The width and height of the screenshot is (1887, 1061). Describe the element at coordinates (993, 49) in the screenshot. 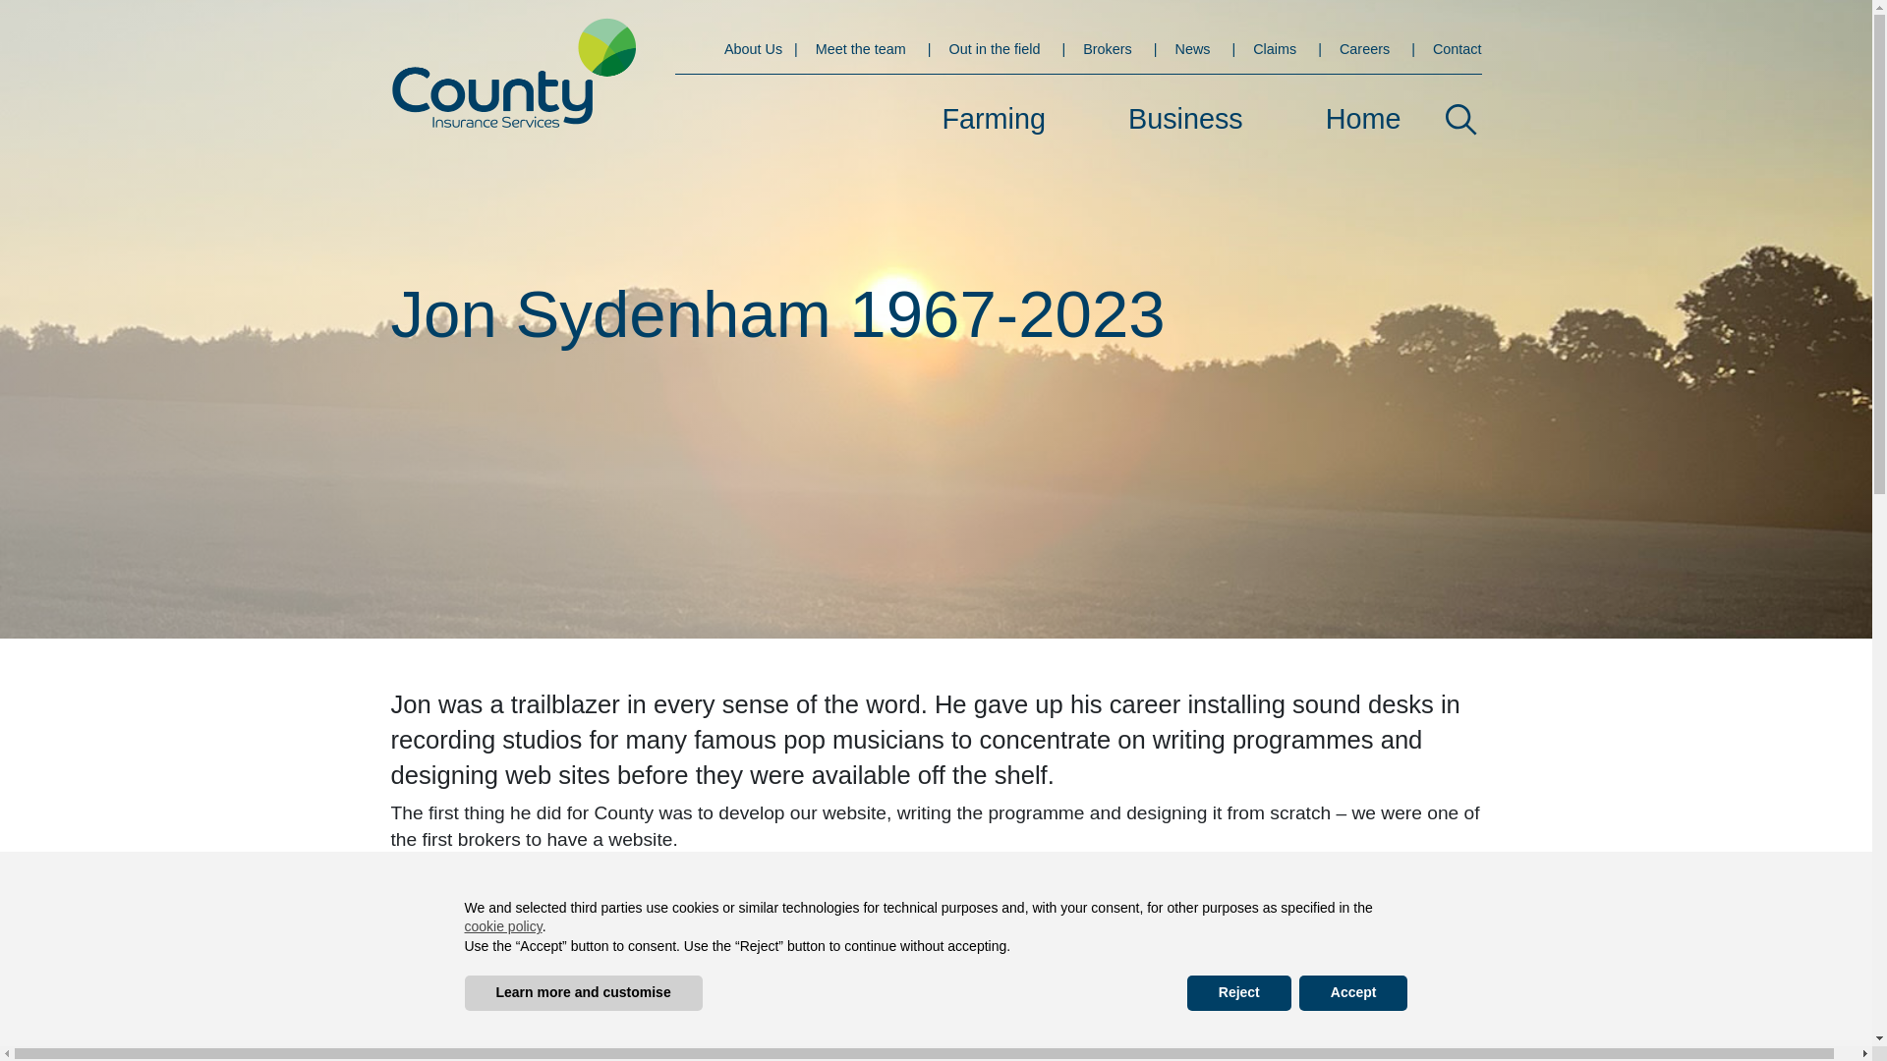

I see `Out in the field` at that location.